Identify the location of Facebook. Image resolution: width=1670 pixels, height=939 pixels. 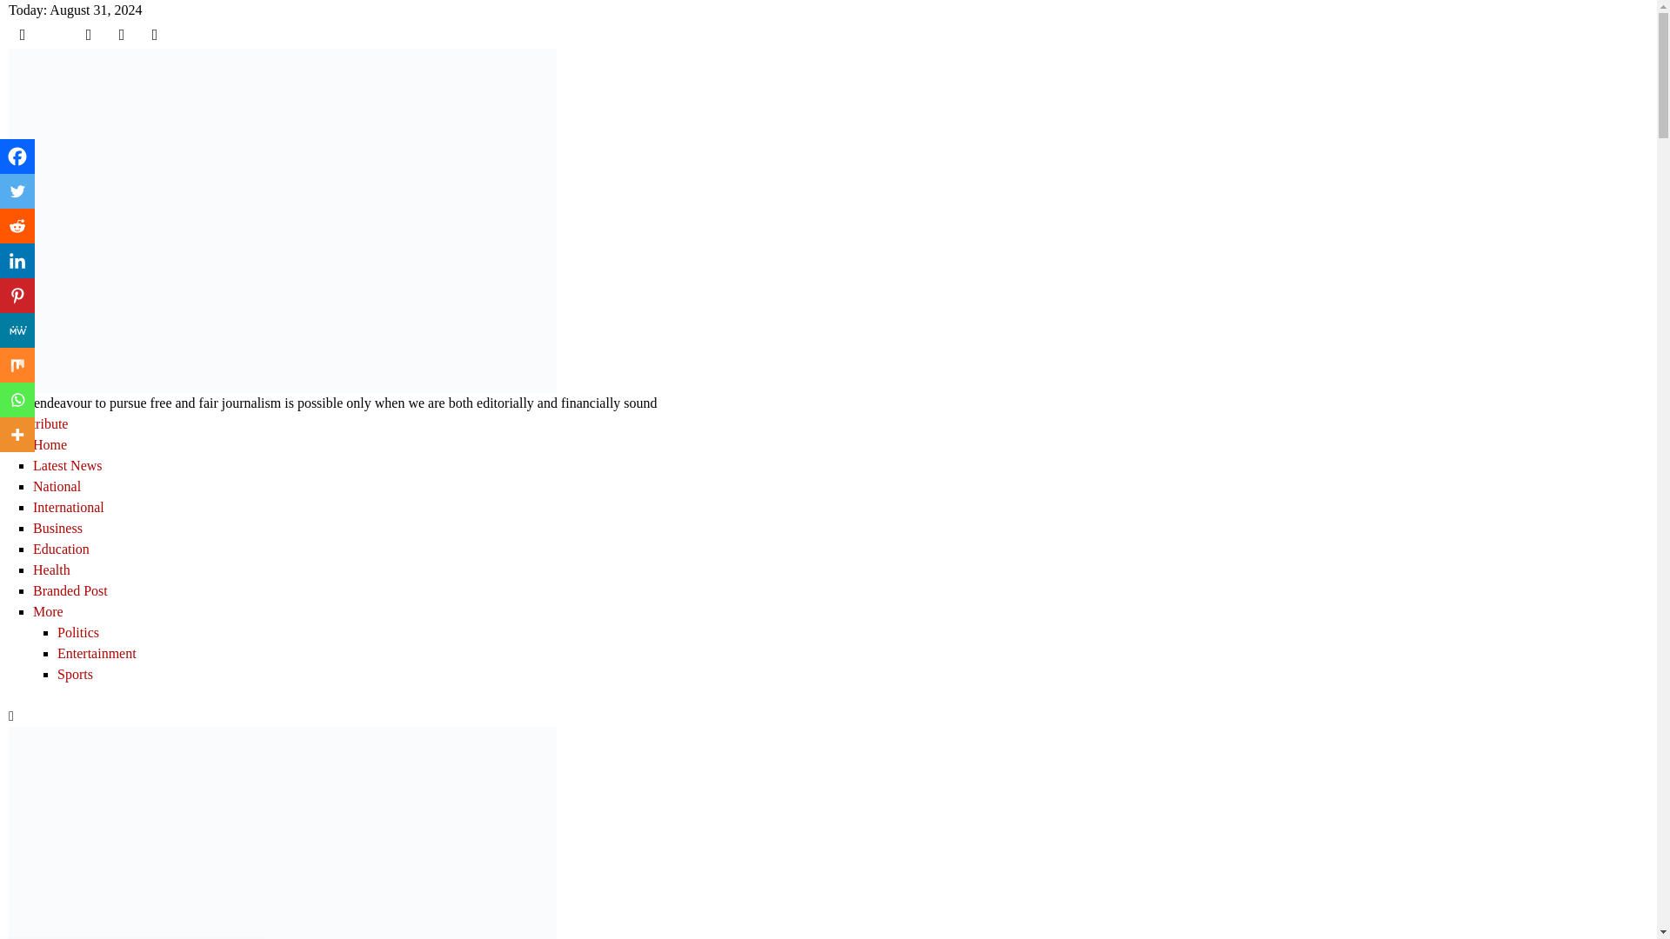
(17, 156).